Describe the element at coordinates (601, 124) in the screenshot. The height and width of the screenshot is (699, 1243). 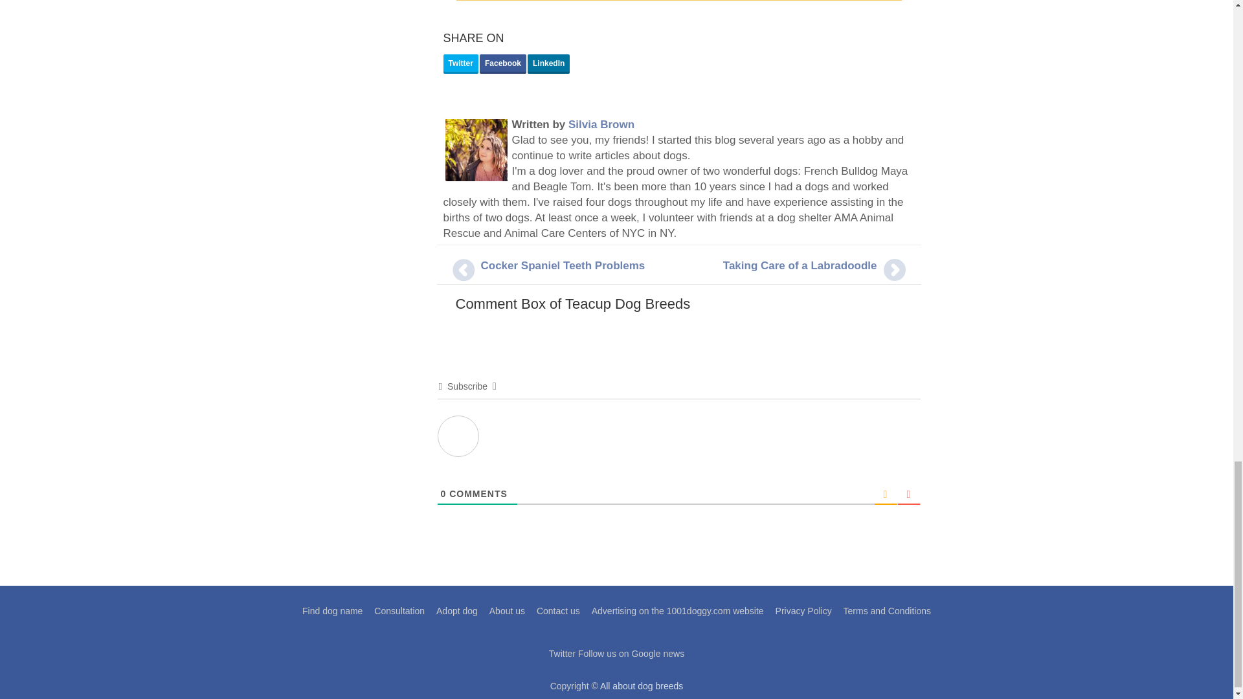
I see `Silvia Brown` at that location.